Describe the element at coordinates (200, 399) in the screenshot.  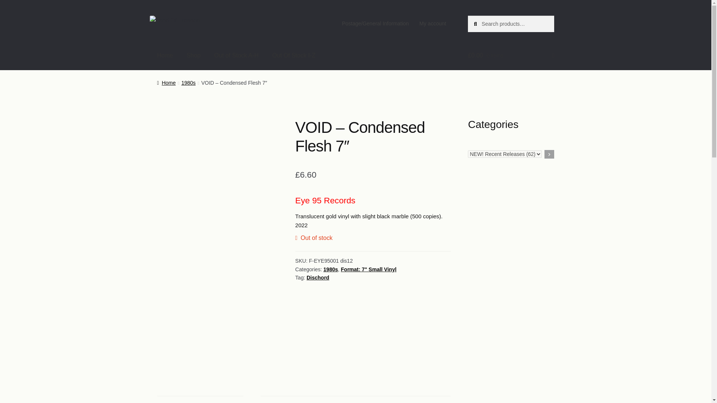
I see `Description` at that location.